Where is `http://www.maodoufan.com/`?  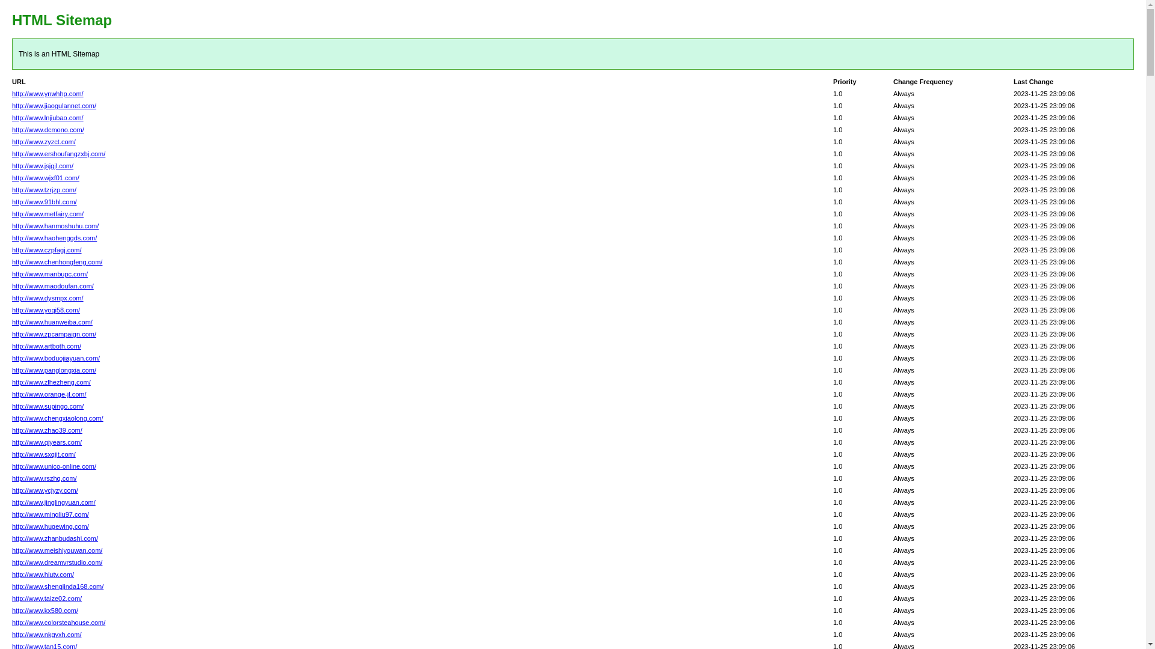
http://www.maodoufan.com/ is located at coordinates (53, 286).